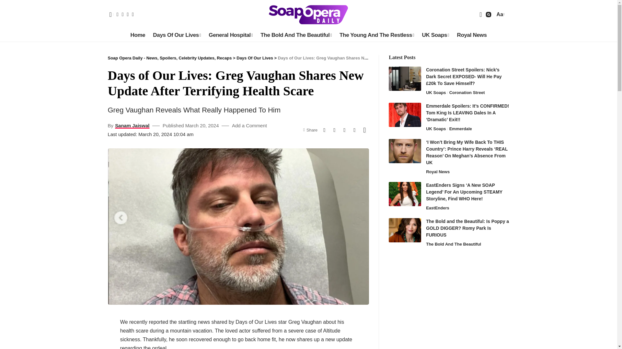  Describe the element at coordinates (472, 35) in the screenshot. I see `Royal News` at that location.